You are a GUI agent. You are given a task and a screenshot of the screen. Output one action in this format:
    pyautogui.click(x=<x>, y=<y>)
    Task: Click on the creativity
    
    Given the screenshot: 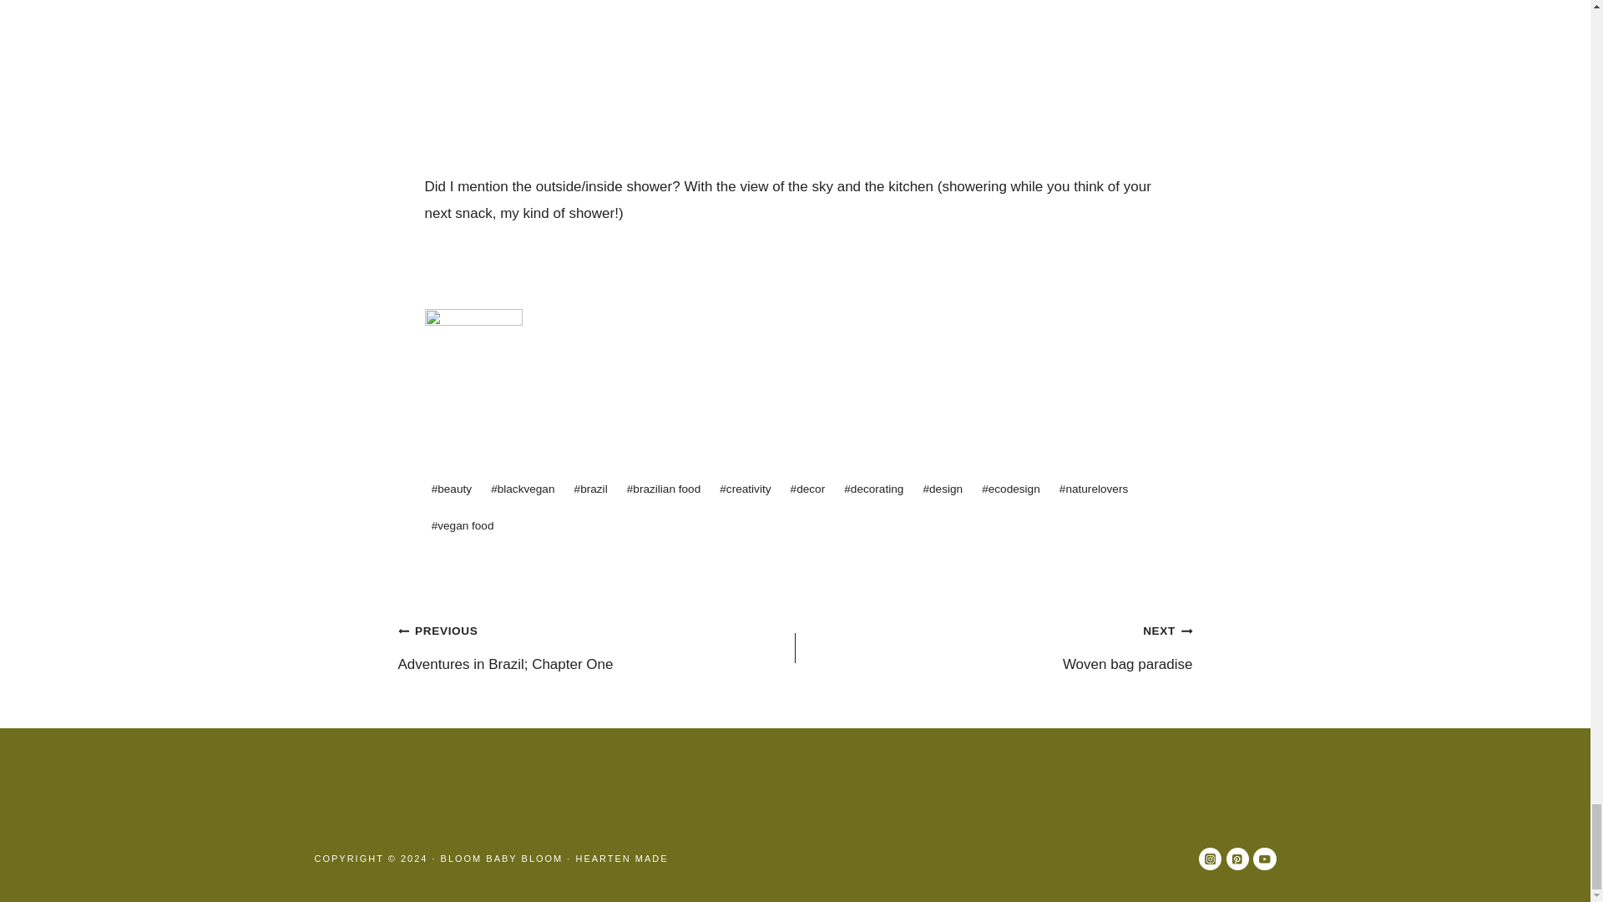 What is the action you would take?
    pyautogui.click(x=745, y=489)
    